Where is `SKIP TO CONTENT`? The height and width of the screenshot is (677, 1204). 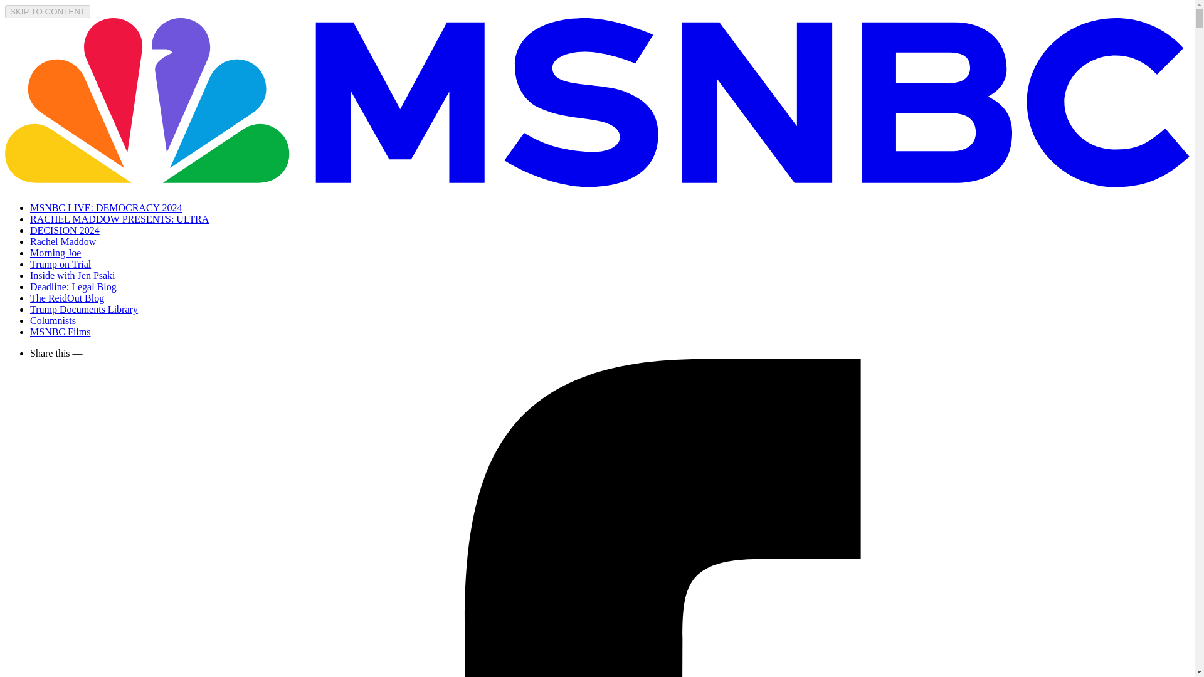
SKIP TO CONTENT is located at coordinates (48, 11).